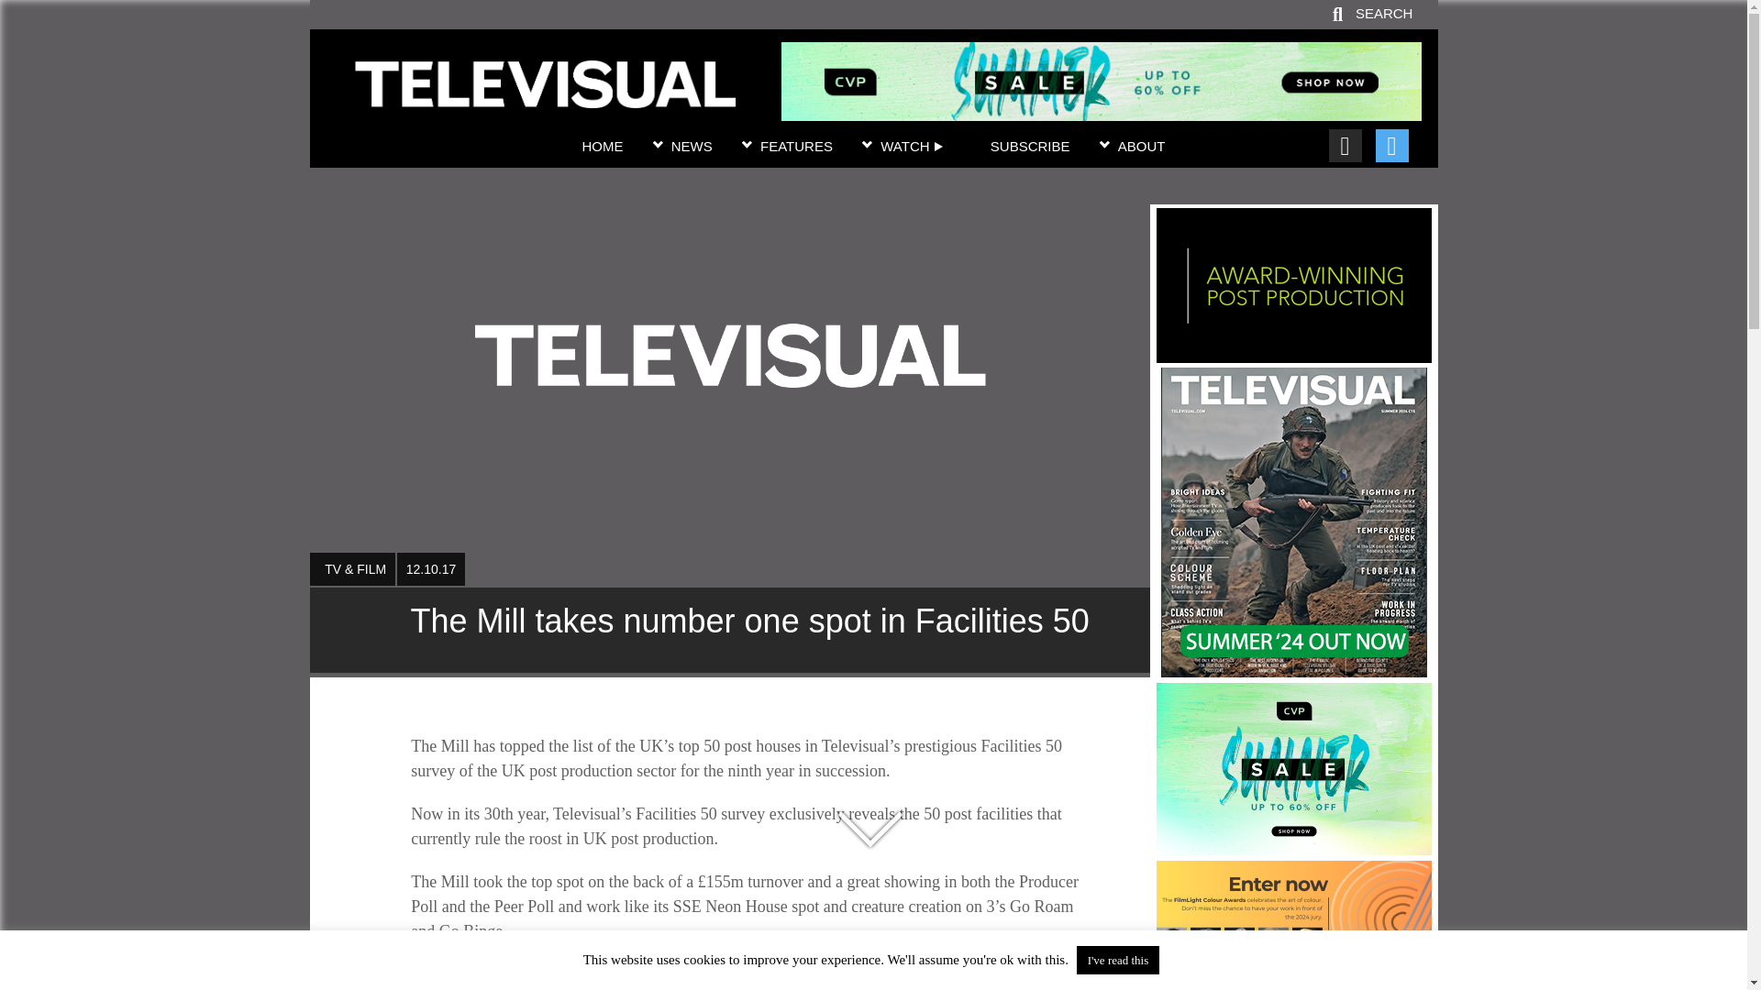  Describe the element at coordinates (545, 97) in the screenshot. I see `The Mill takes number one spot in Facilities 50` at that location.